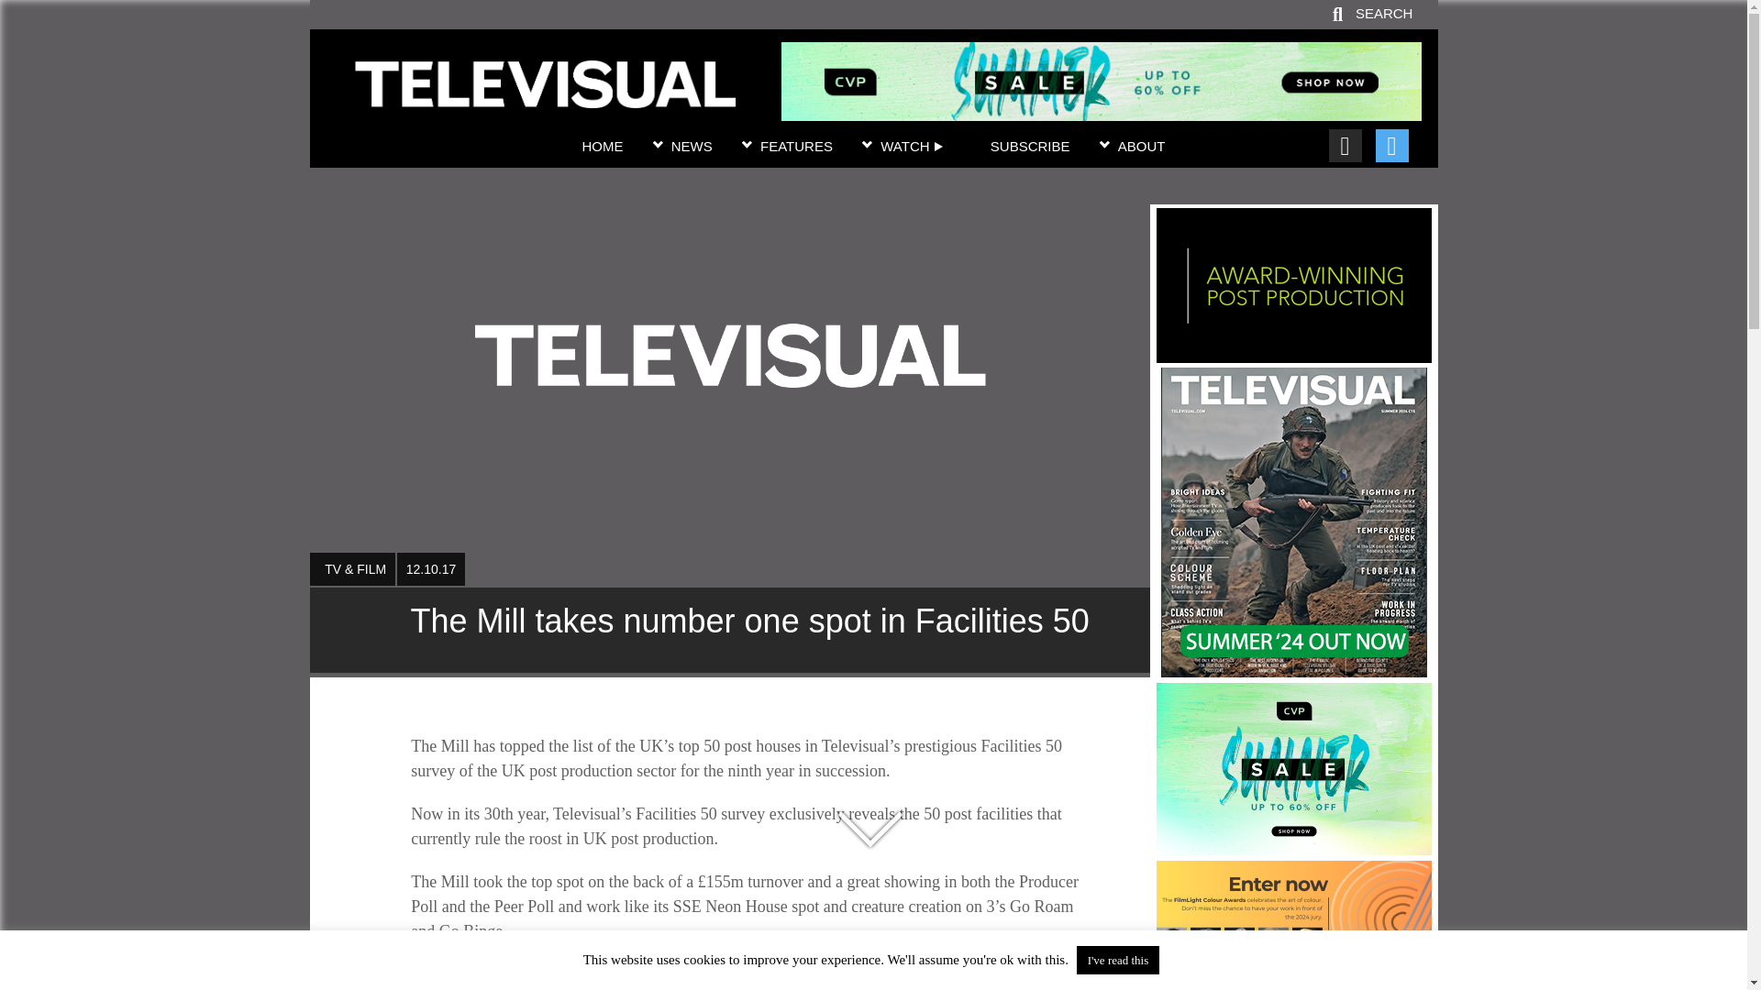  Describe the element at coordinates (545, 97) in the screenshot. I see `The Mill takes number one spot in Facilities 50` at that location.